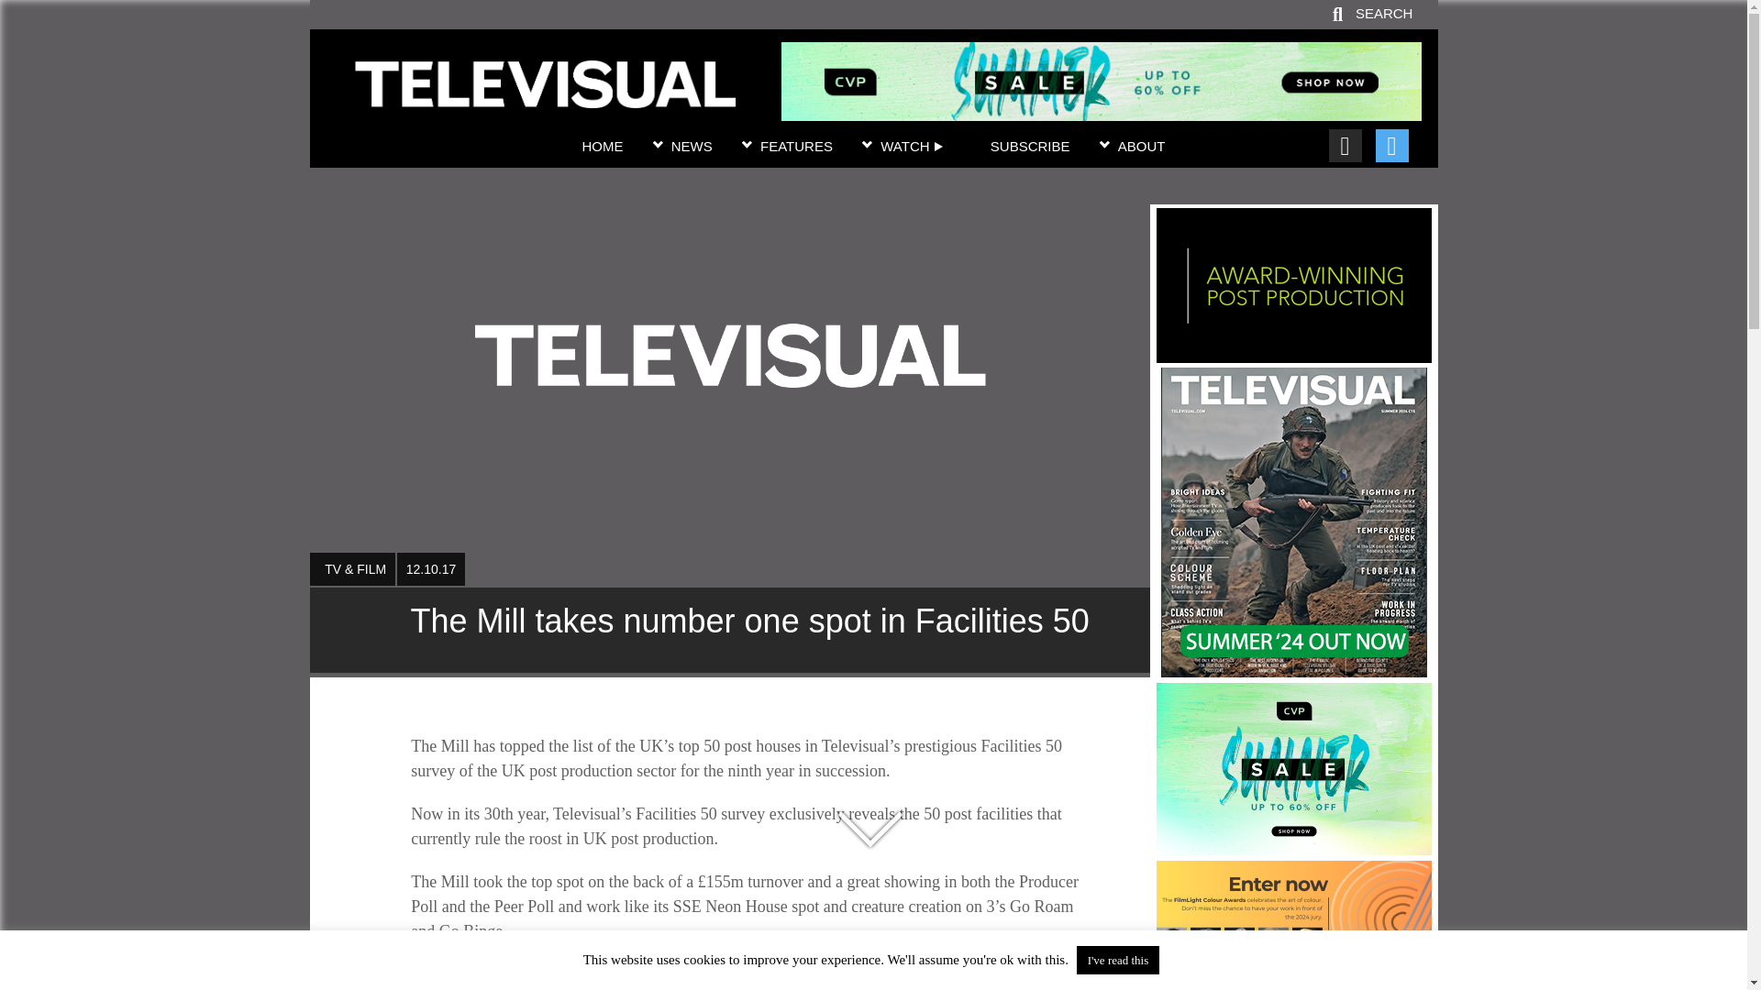  Describe the element at coordinates (545, 97) in the screenshot. I see `The Mill takes number one spot in Facilities 50` at that location.